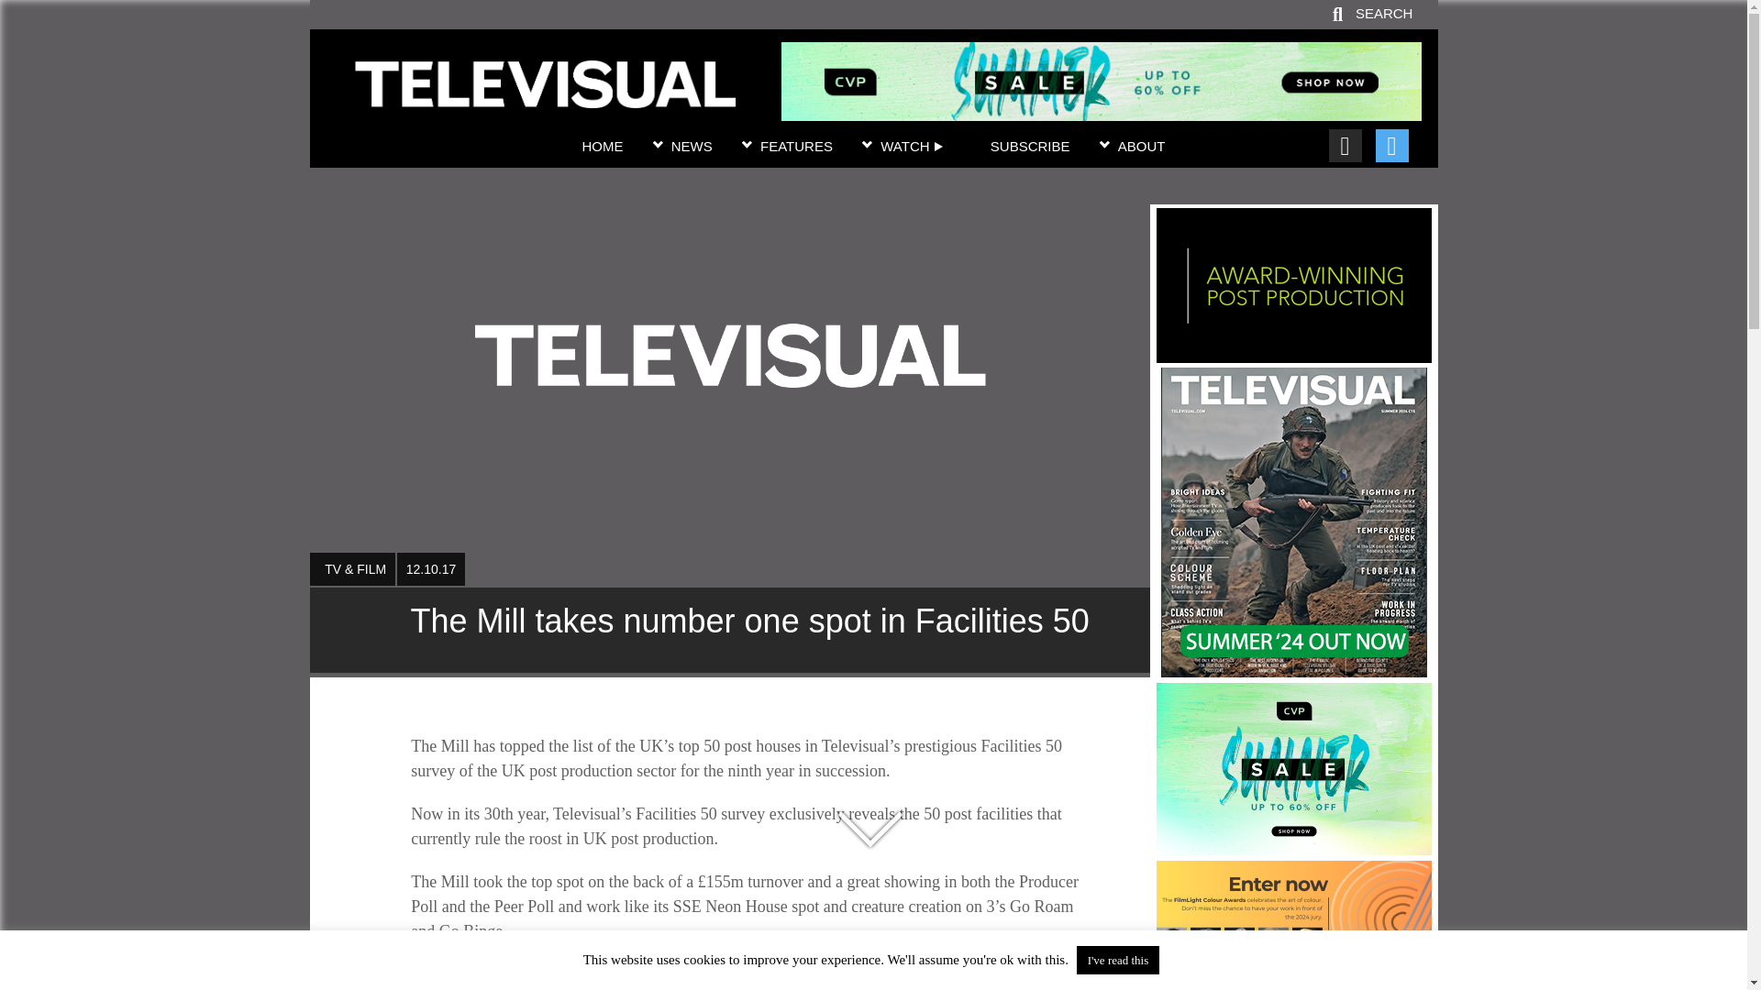  Describe the element at coordinates (545, 97) in the screenshot. I see `The Mill takes number one spot in Facilities 50` at that location.